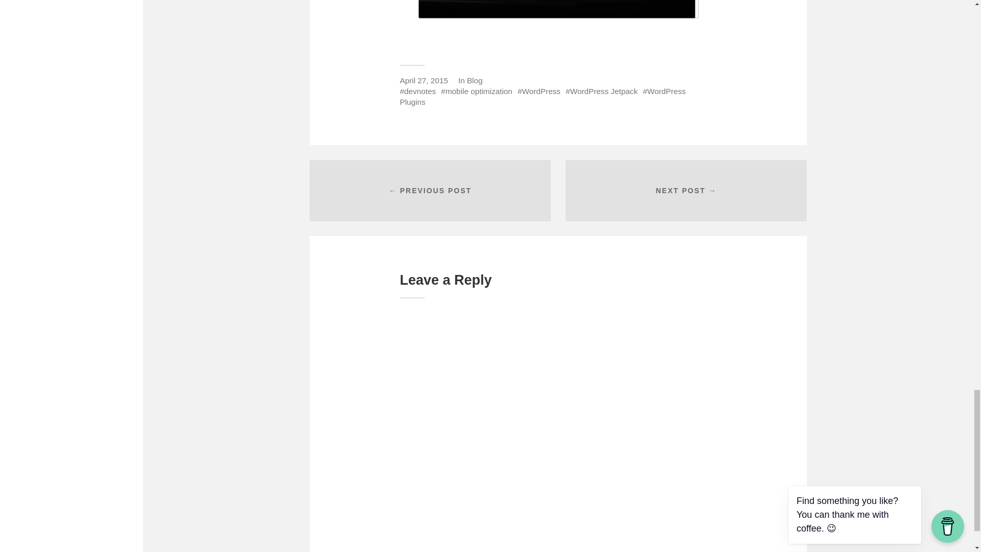 This screenshot has height=552, width=981. Describe the element at coordinates (476, 91) in the screenshot. I see `mobile optimization` at that location.